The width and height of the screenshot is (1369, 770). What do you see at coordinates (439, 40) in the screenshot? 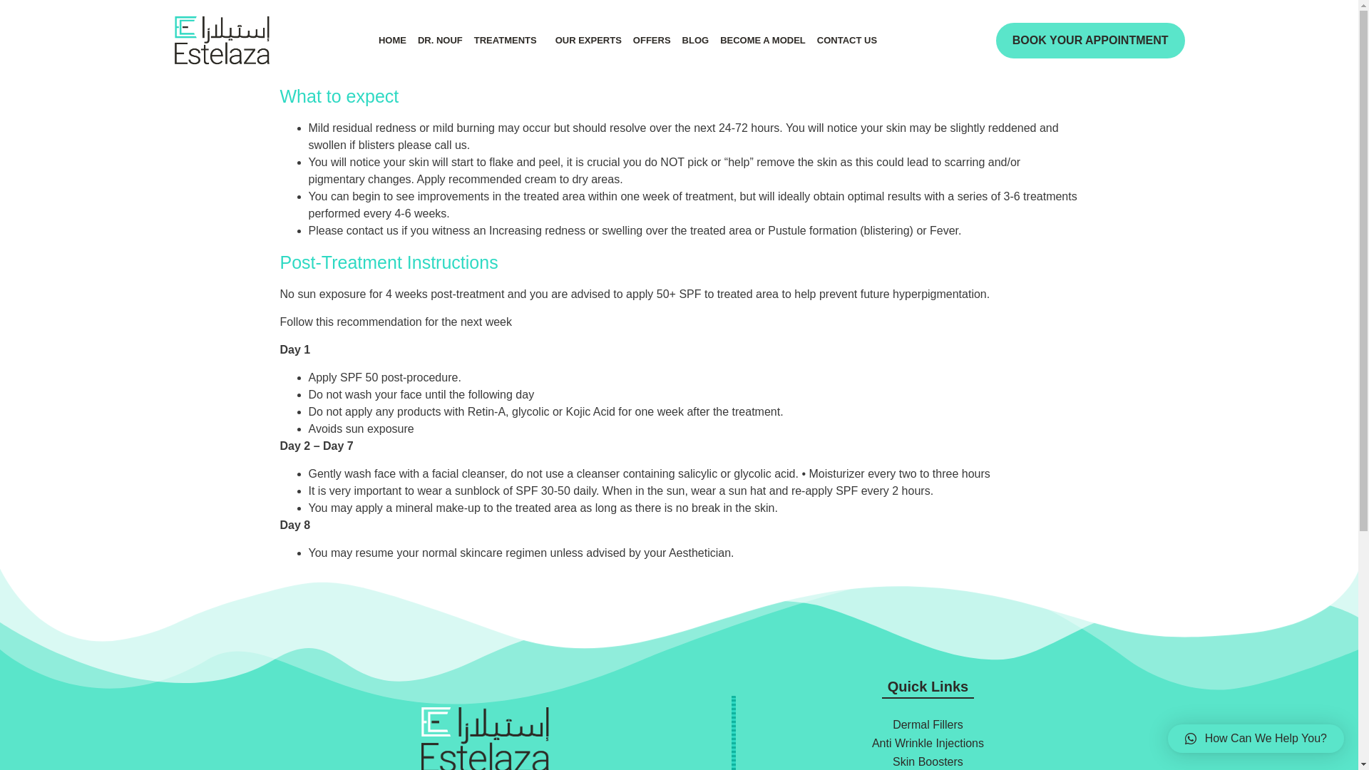
I see `DR. NOUF` at bounding box center [439, 40].